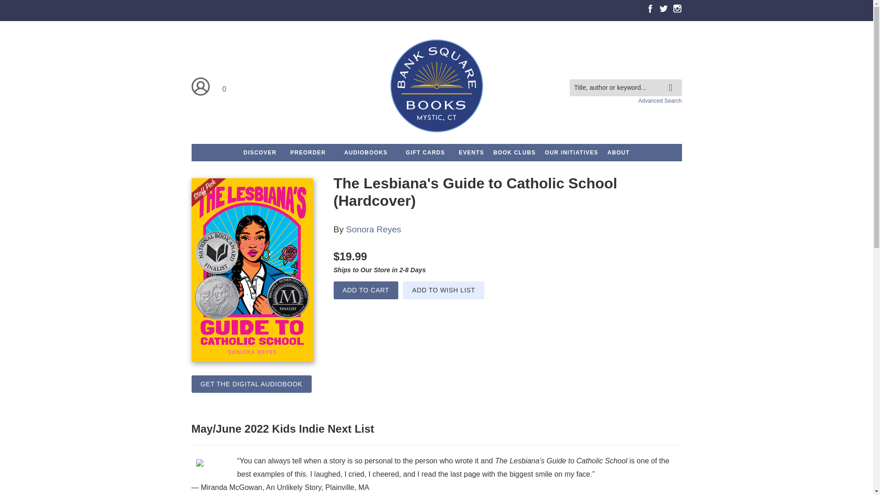 Image resolution: width=880 pixels, height=495 pixels. I want to click on DISCOVER, so click(259, 153).